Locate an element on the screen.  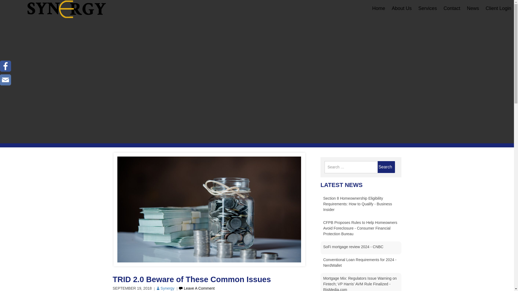
Leave A Comment is located at coordinates (196, 288).